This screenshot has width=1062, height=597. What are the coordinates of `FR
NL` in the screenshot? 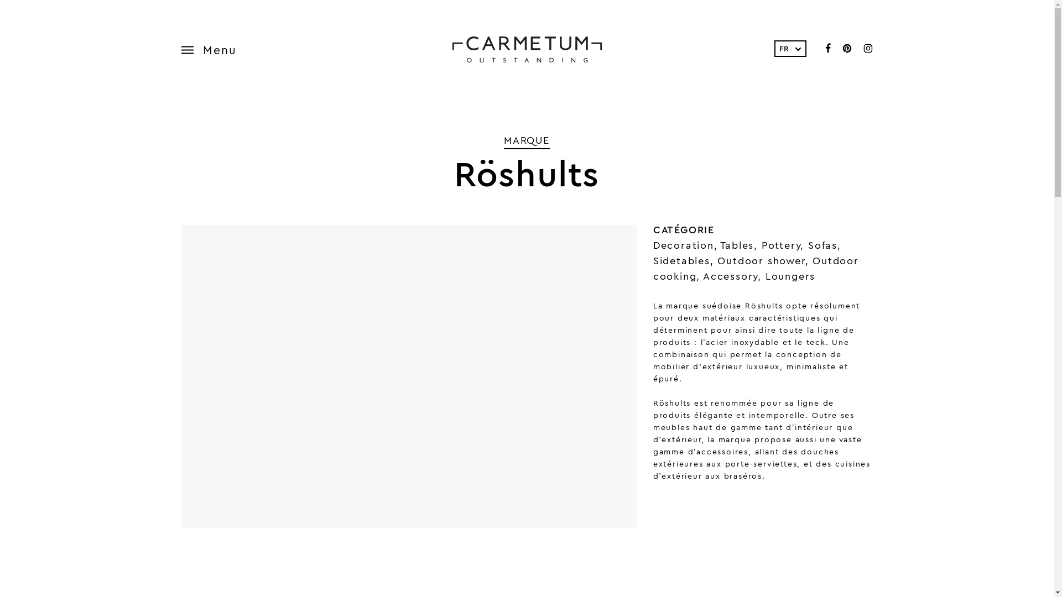 It's located at (790, 49).